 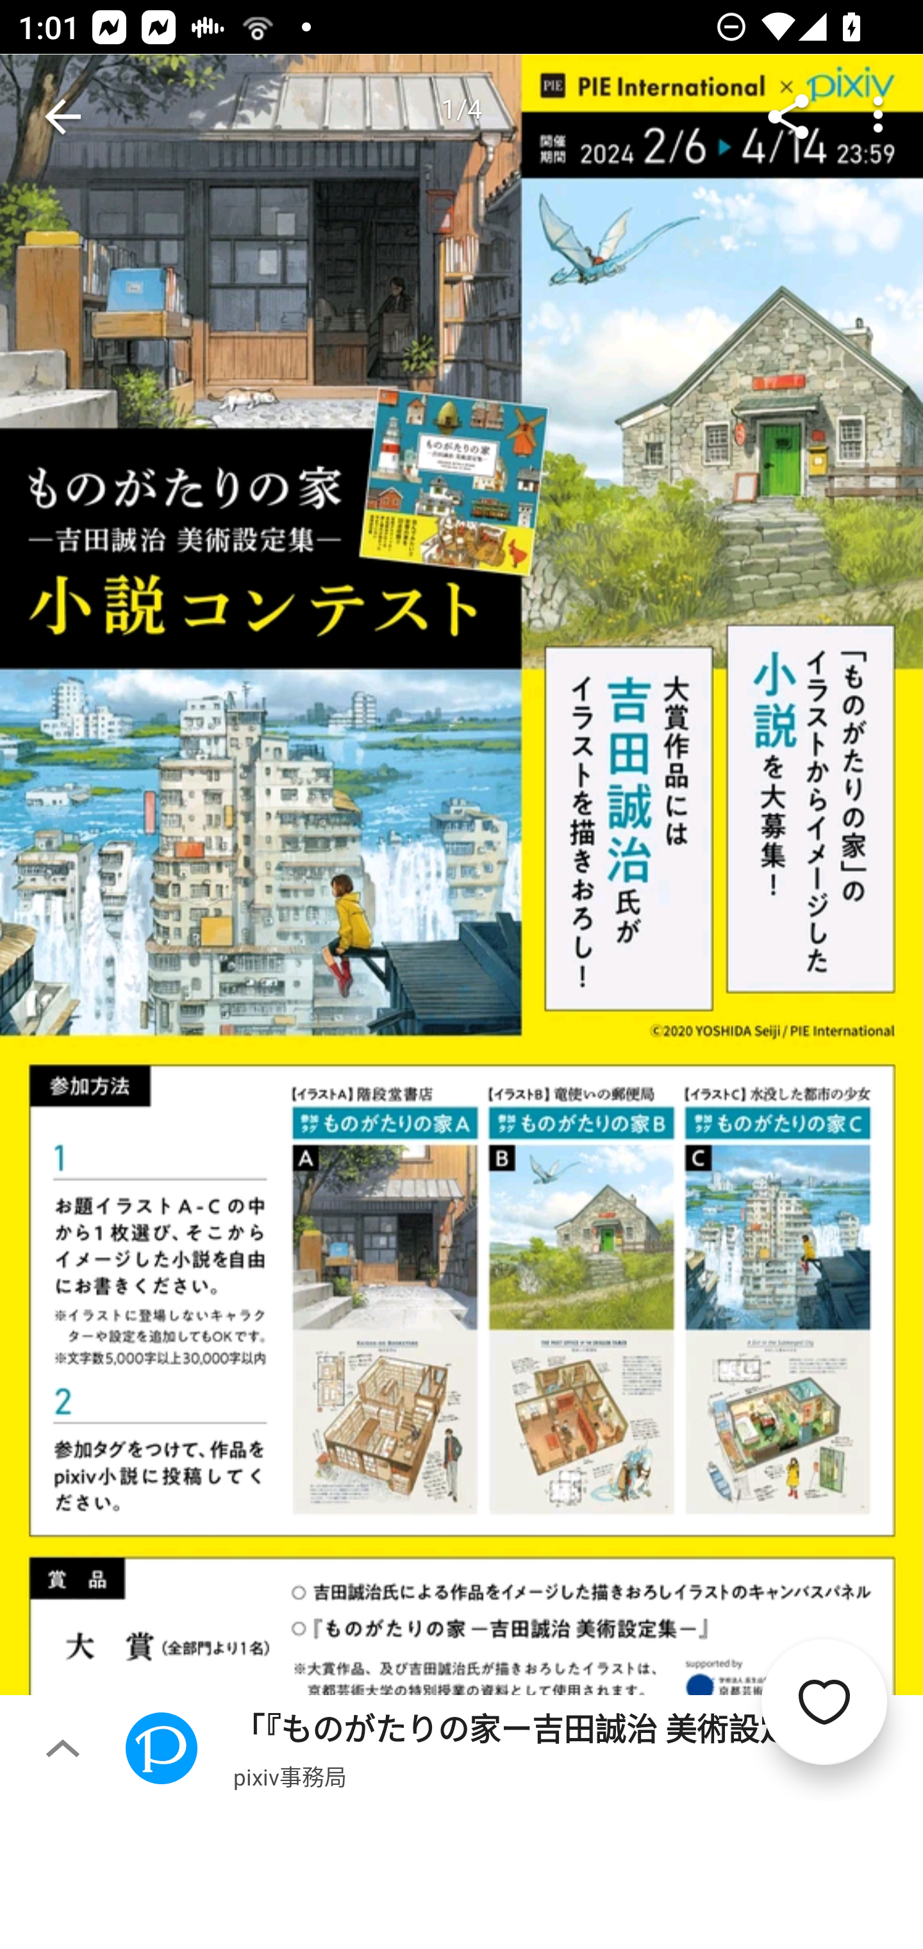 I want to click on pixiv事務局, so click(x=290, y=1776).